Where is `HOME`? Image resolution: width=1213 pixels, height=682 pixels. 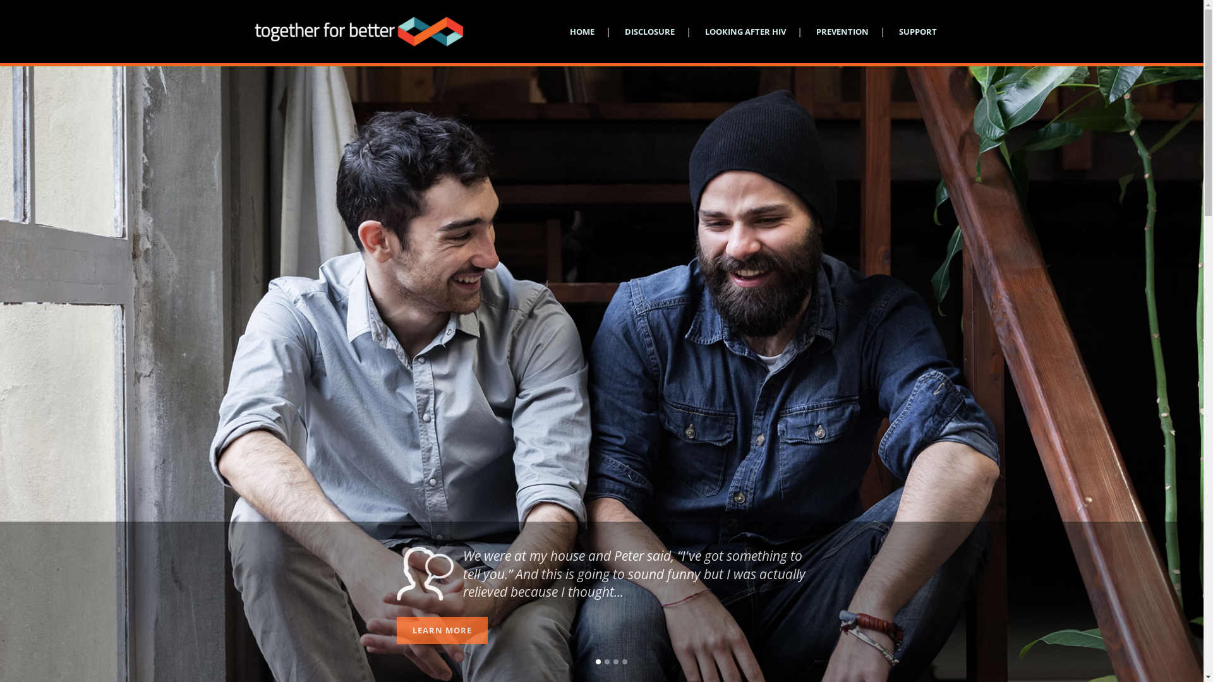 HOME is located at coordinates (582, 32).